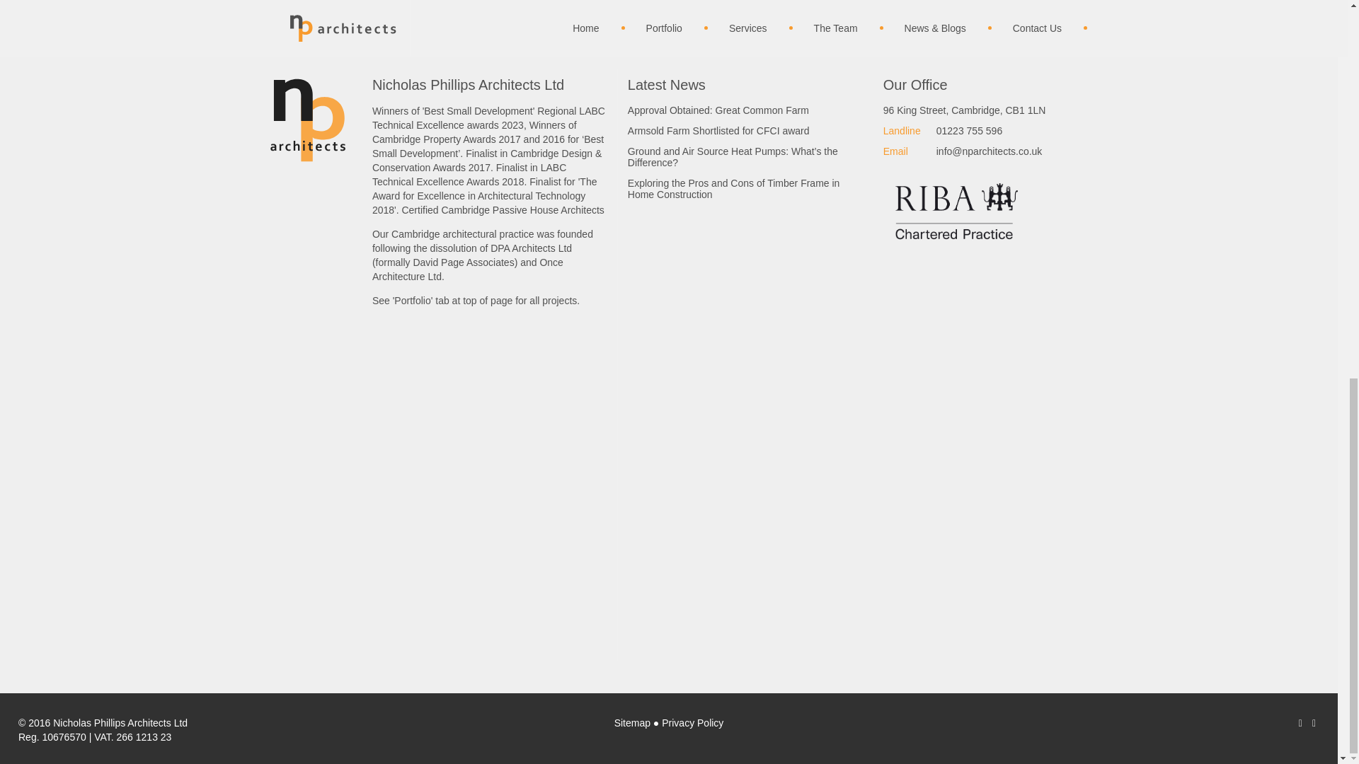 This screenshot has width=1359, height=764. Describe the element at coordinates (745, 113) in the screenshot. I see `Approval Obtained: Great Common Farm` at that location.